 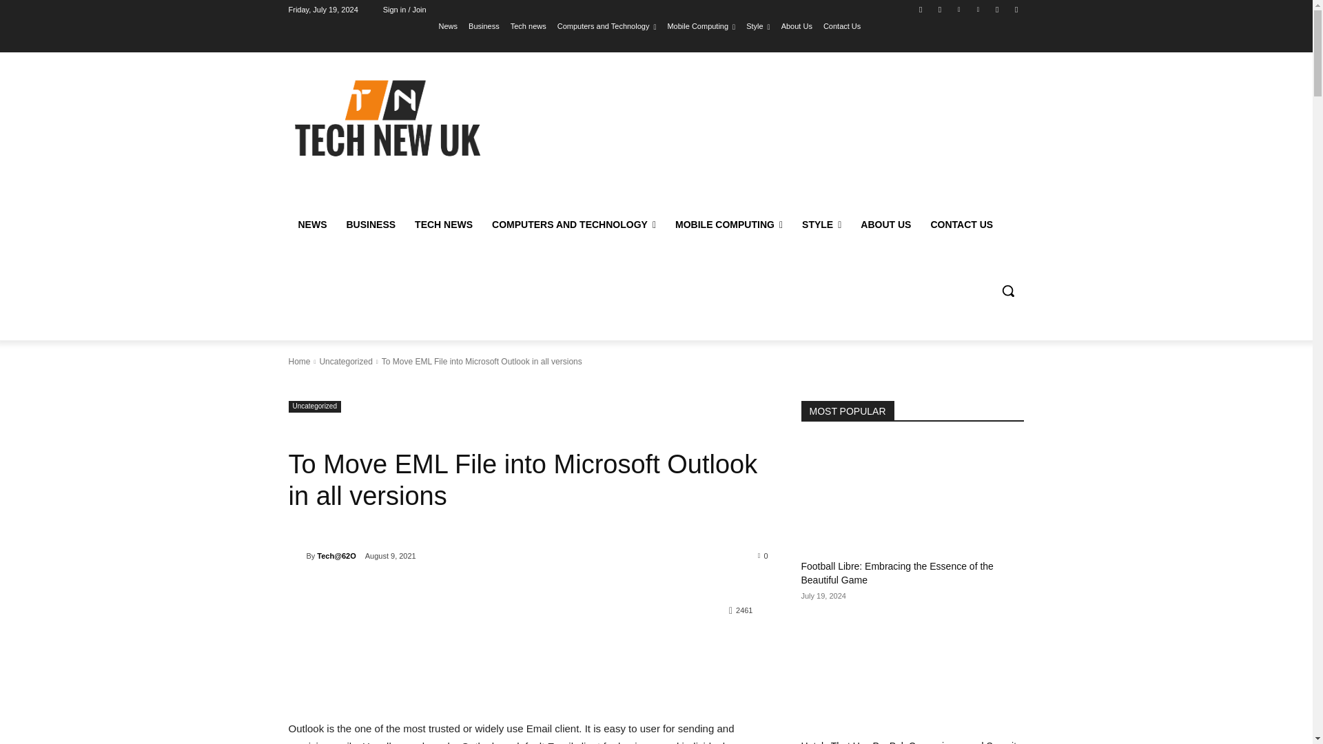 I want to click on News, so click(x=448, y=25).